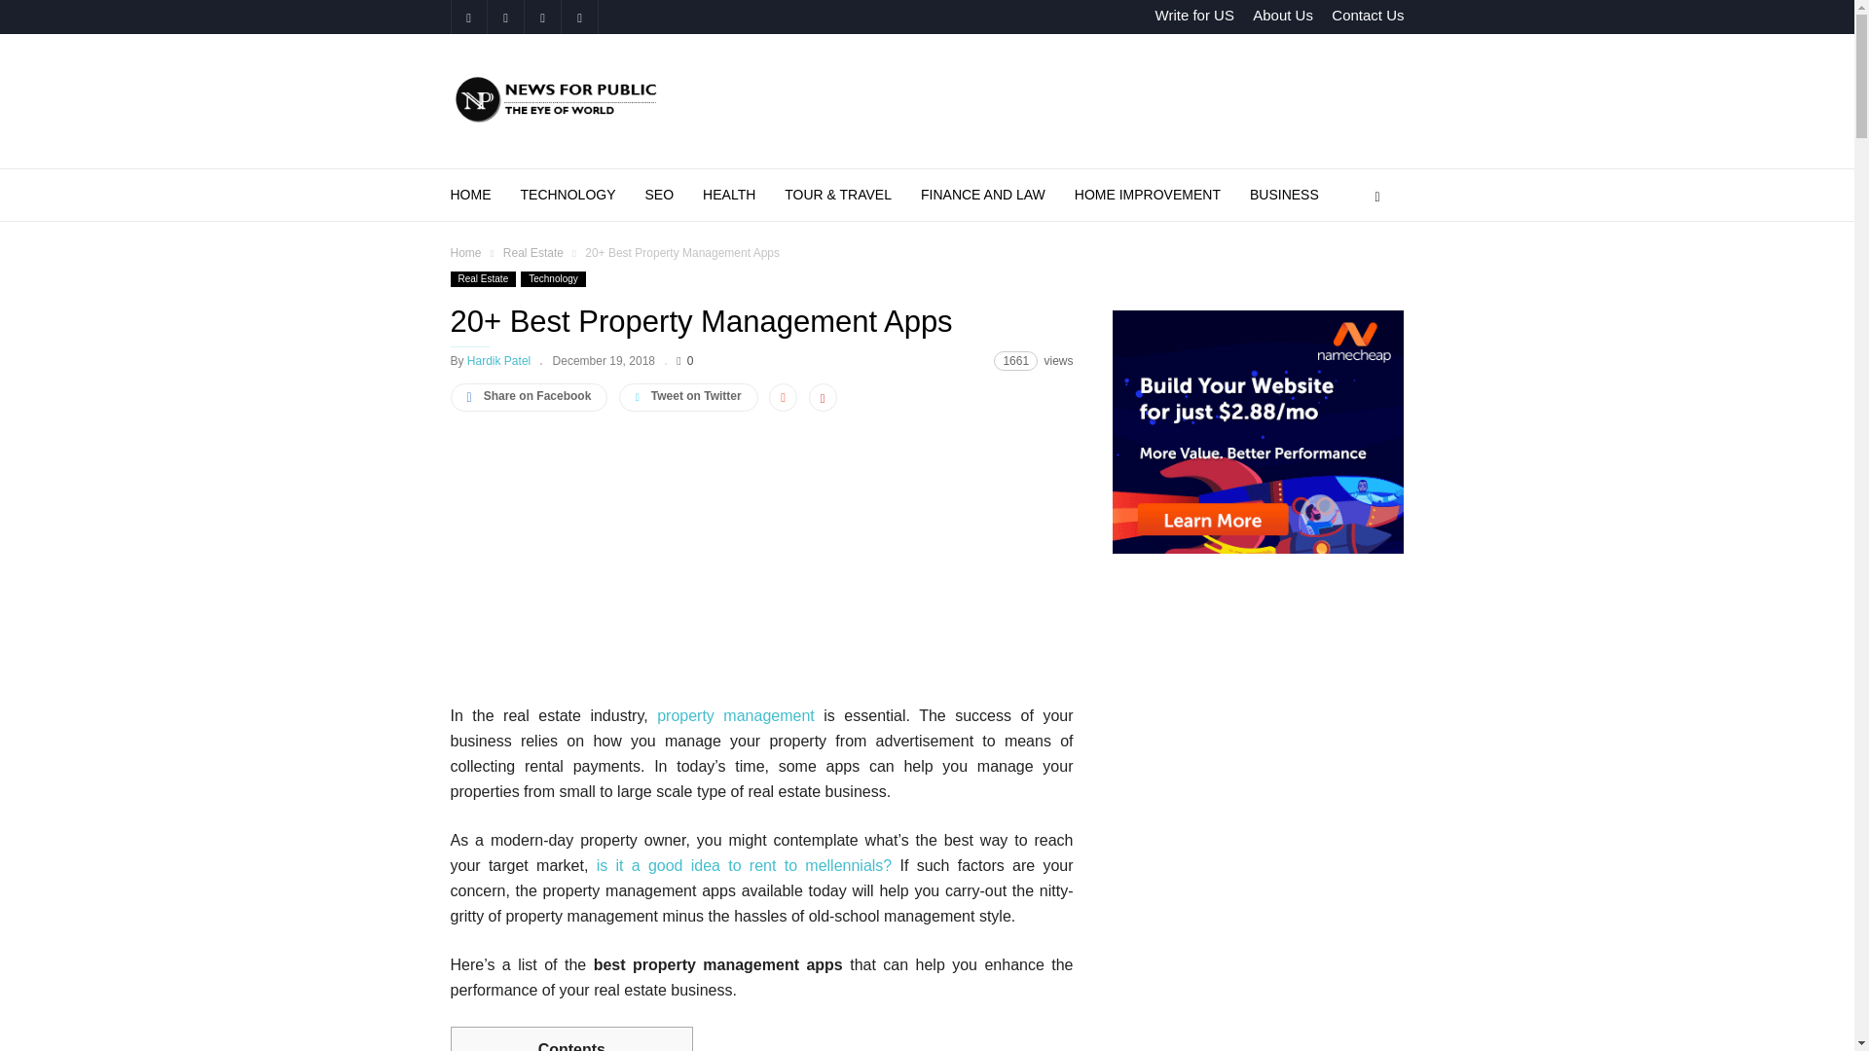 The width and height of the screenshot is (1869, 1051). I want to click on About Us, so click(1283, 14).